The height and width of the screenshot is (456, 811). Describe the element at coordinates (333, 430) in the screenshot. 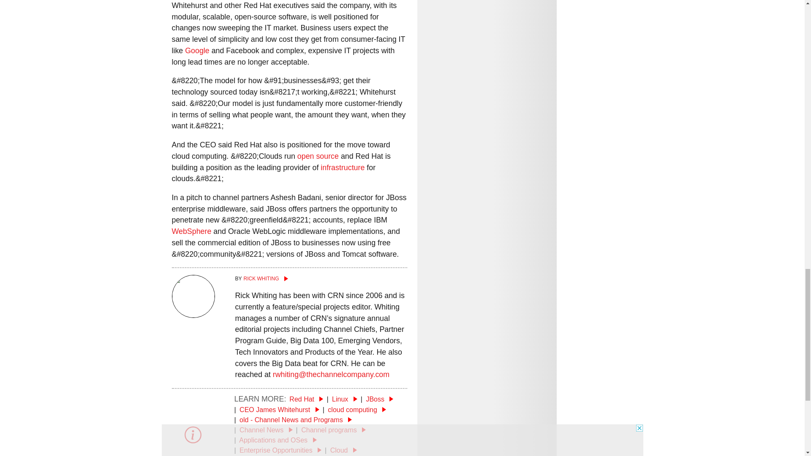

I see `Channel programs` at that location.